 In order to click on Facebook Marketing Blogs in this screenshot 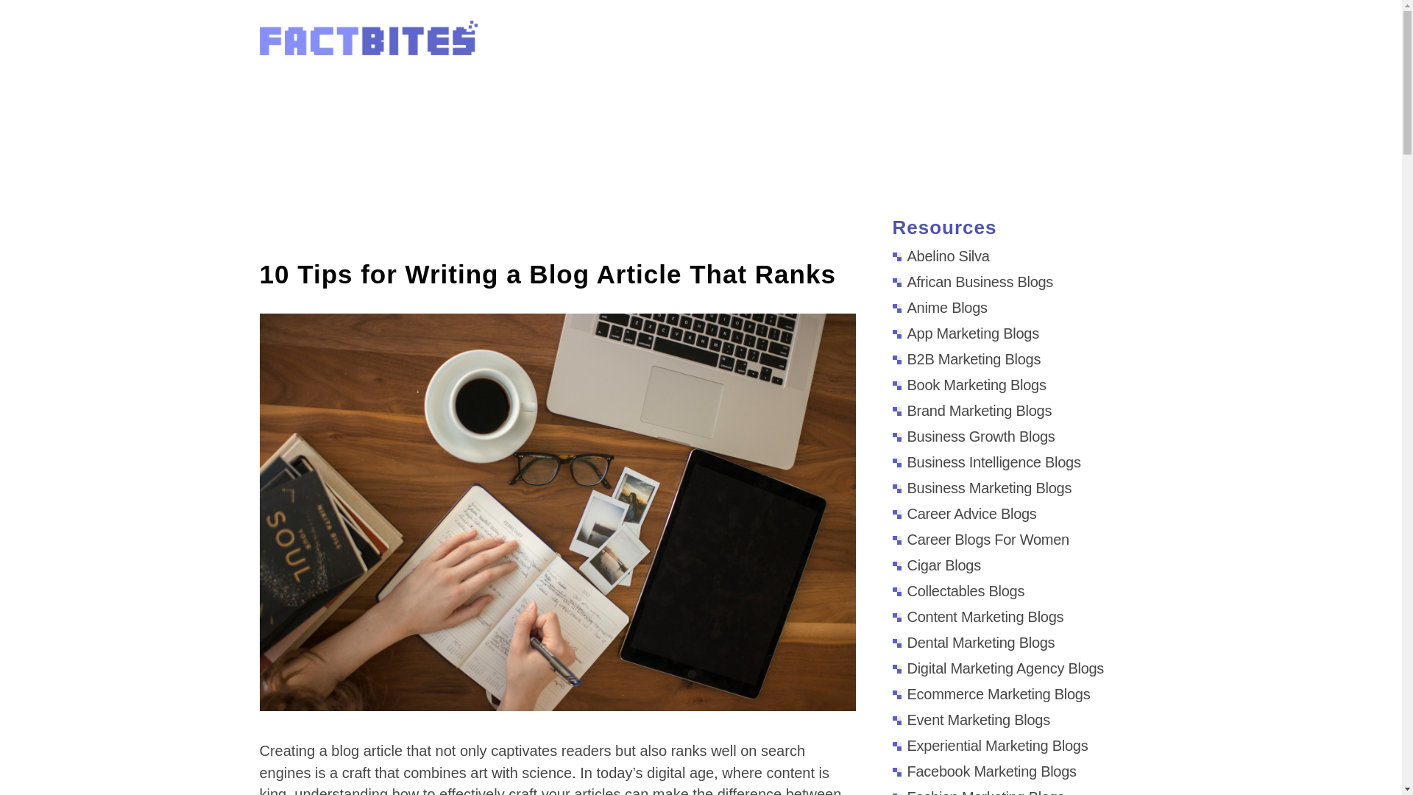, I will do `click(983, 771)`.